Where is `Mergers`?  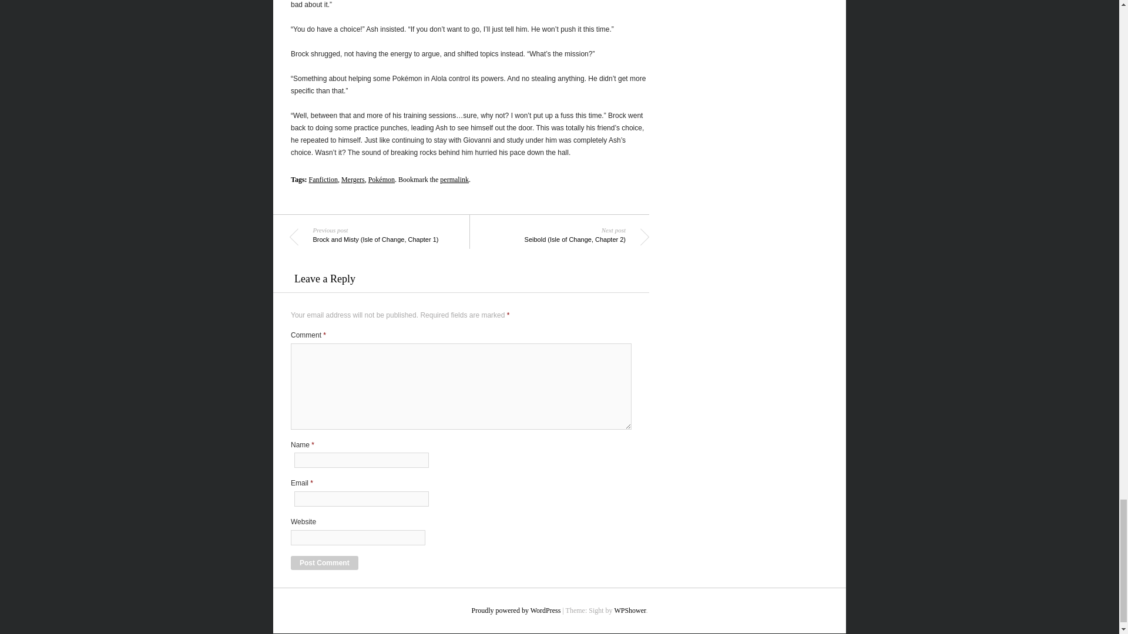
Mergers is located at coordinates (352, 180).